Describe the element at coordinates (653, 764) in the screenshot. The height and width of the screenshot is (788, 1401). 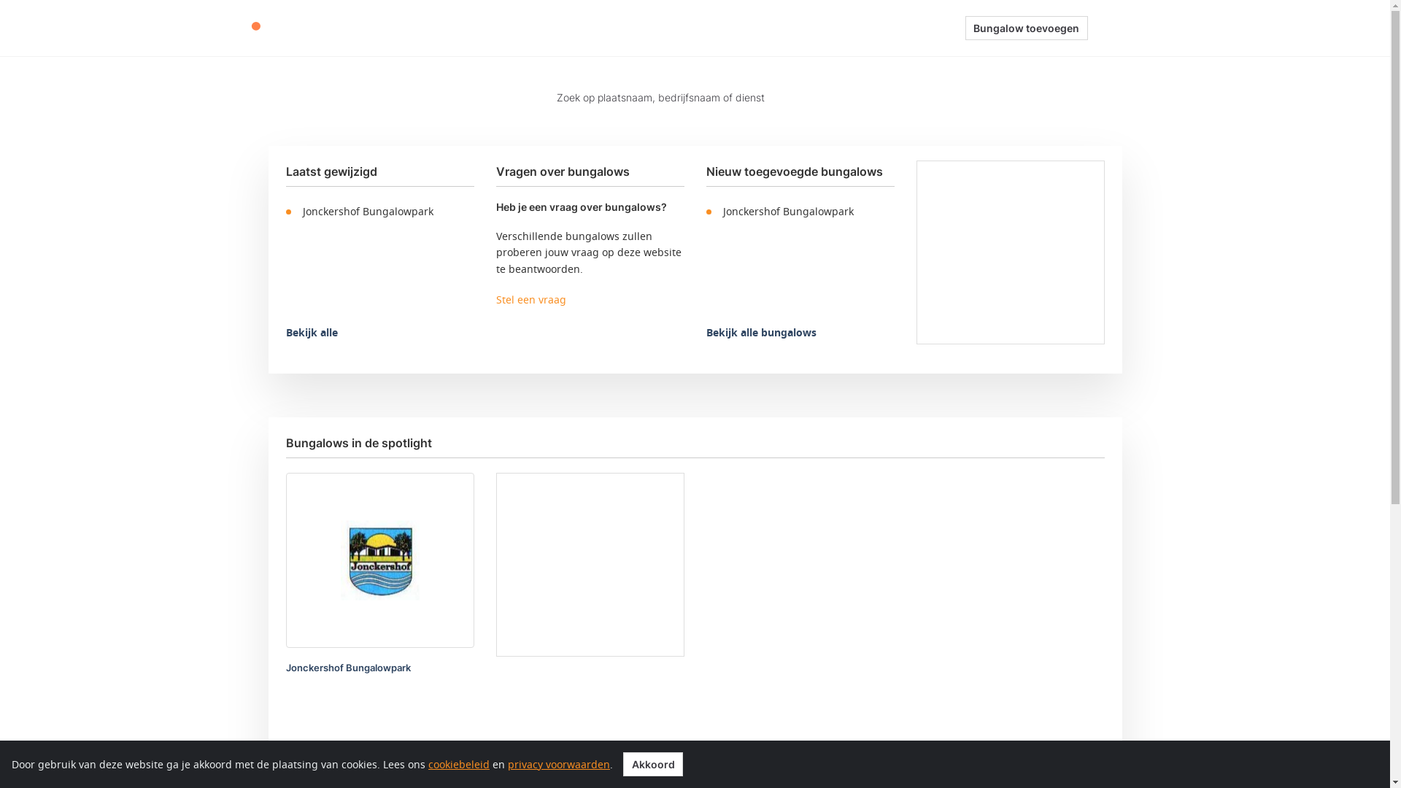
I see `Akkoord` at that location.